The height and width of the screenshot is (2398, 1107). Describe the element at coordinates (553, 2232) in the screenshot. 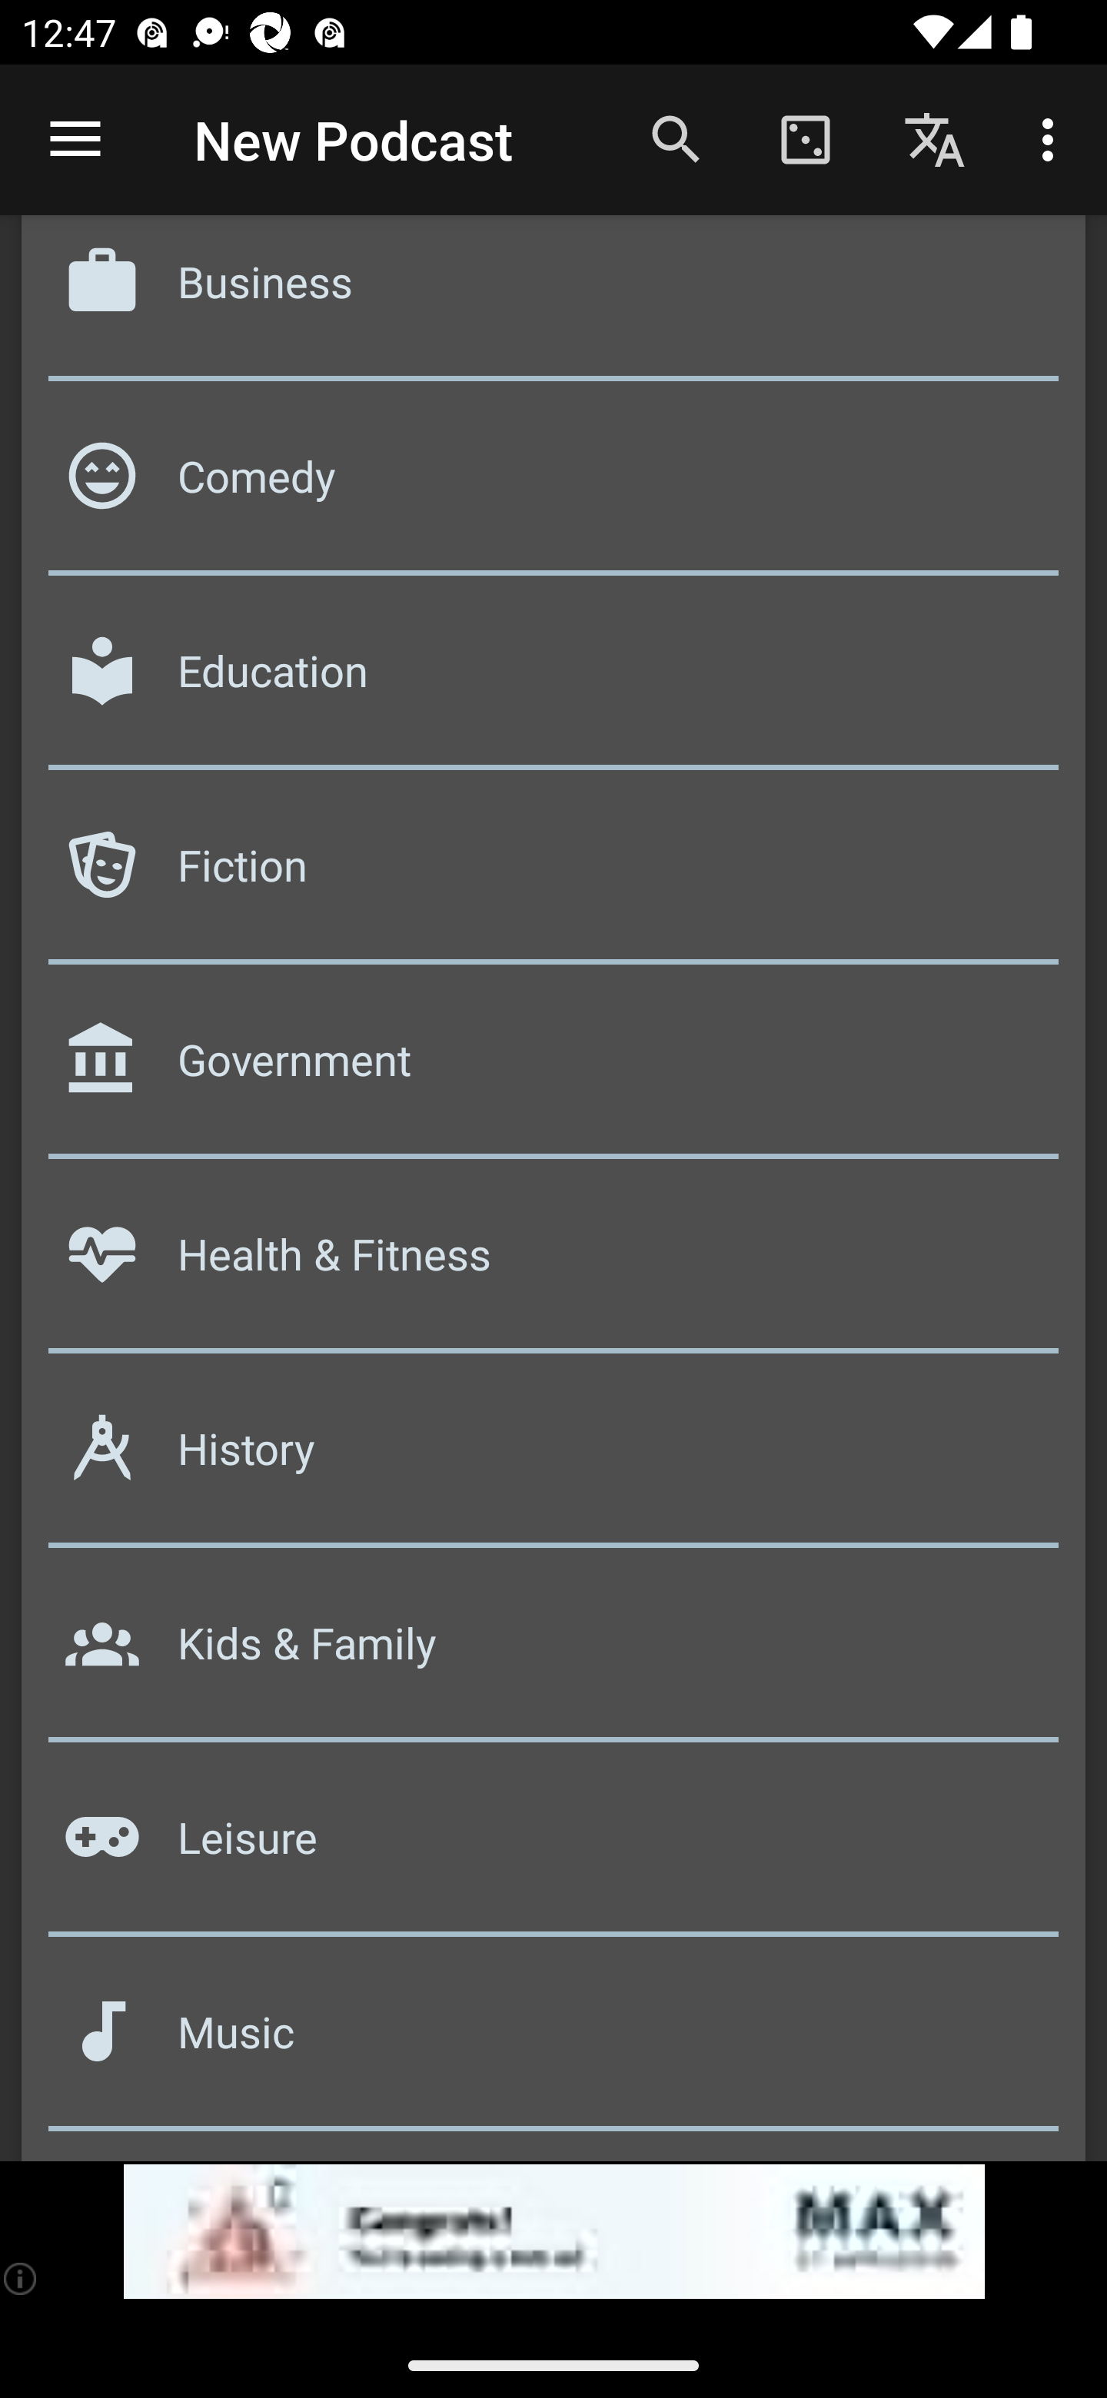

I see `app-monetization` at that location.